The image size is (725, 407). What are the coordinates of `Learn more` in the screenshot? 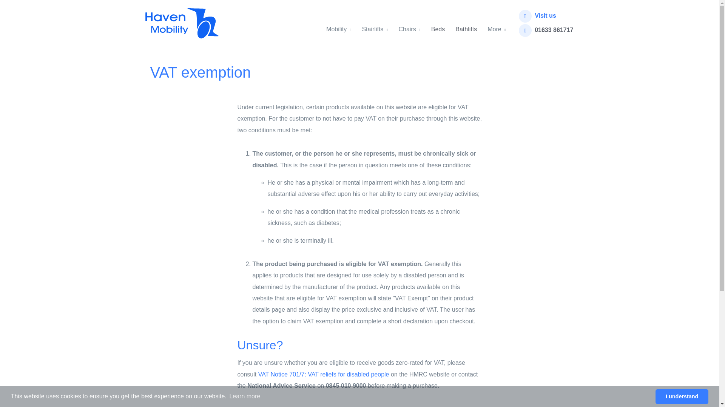 It's located at (245, 396).